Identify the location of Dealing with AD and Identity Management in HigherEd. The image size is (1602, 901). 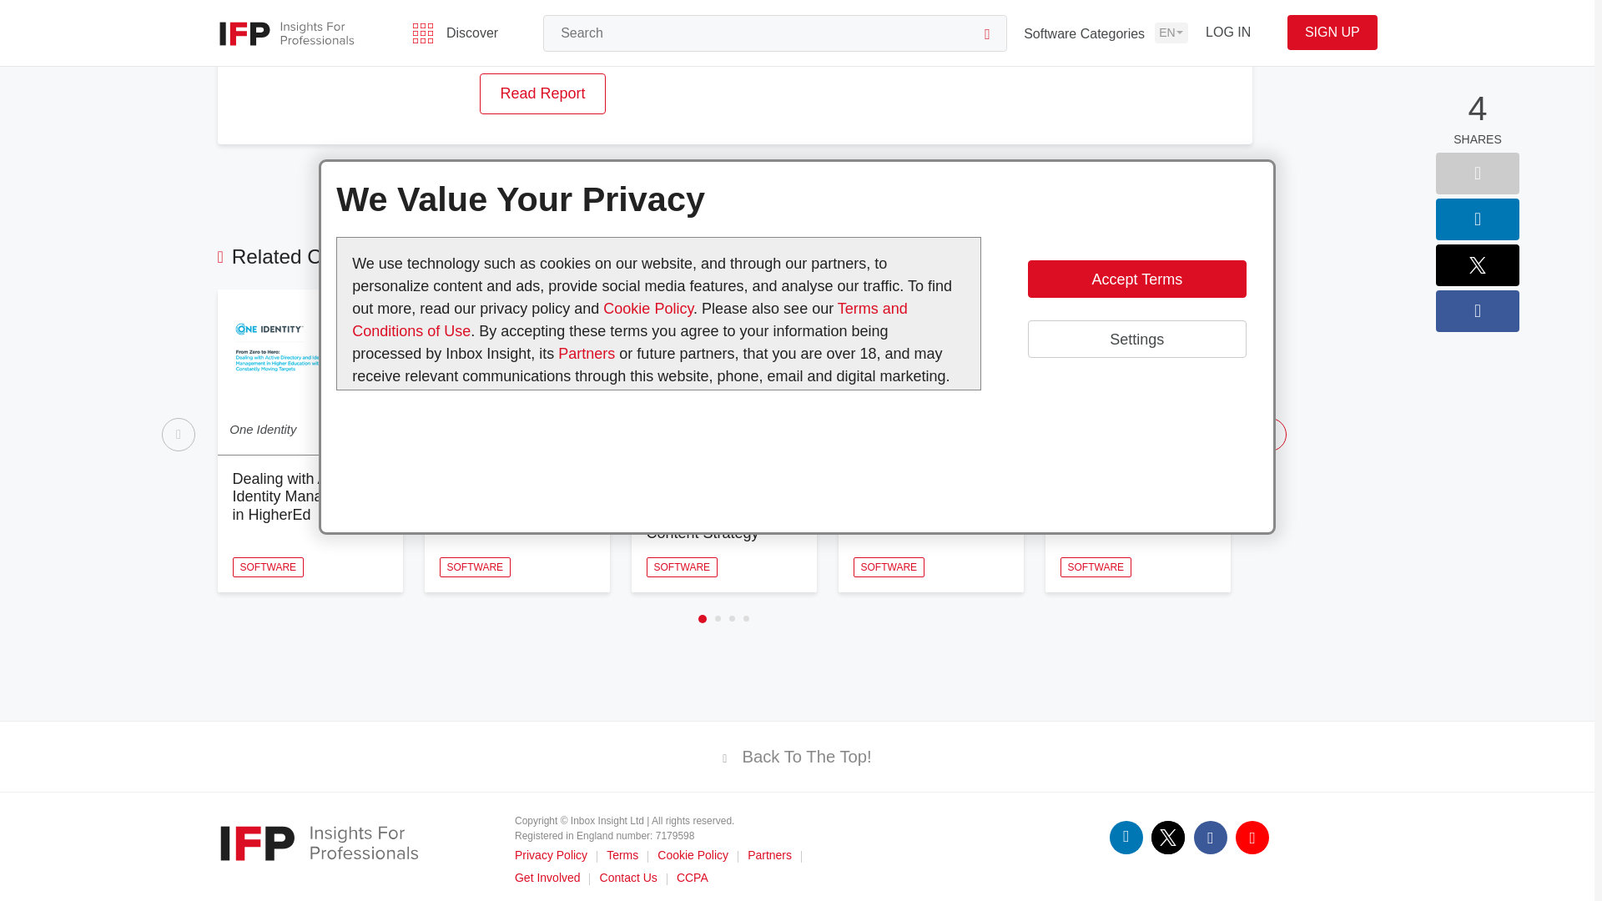
(302, 496).